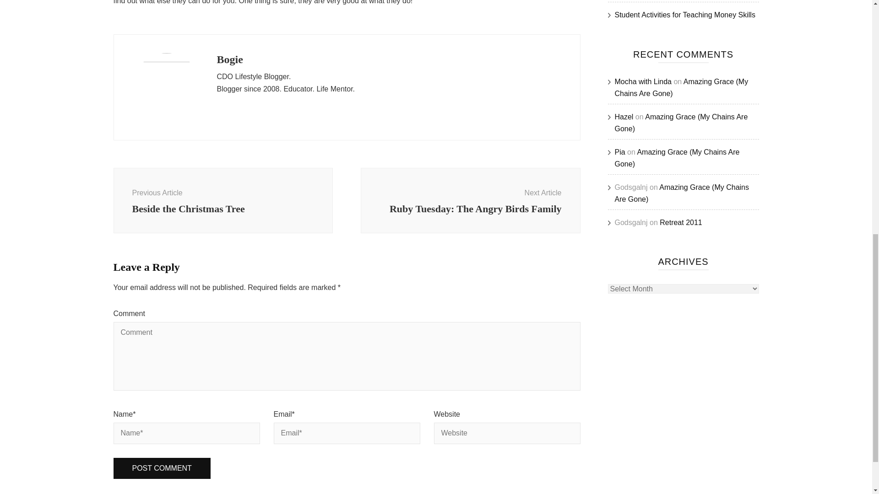 The width and height of the screenshot is (879, 494). Describe the element at coordinates (162, 468) in the screenshot. I see `Post Comment` at that location.